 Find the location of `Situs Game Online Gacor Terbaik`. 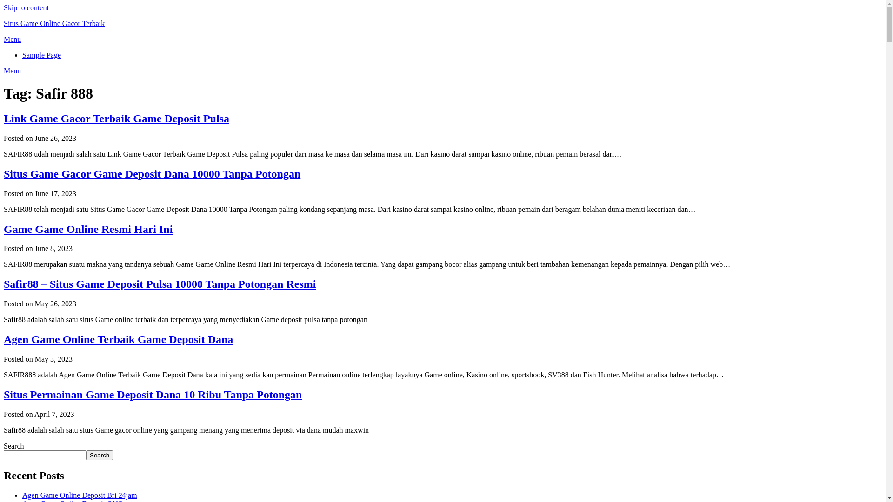

Situs Game Online Gacor Terbaik is located at coordinates (54, 23).